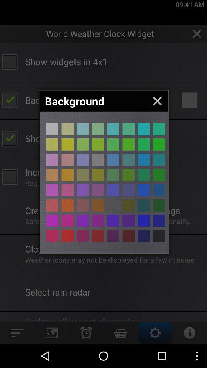 This screenshot has height=368, width=207. Describe the element at coordinates (52, 236) in the screenshot. I see `different colour pages` at that location.